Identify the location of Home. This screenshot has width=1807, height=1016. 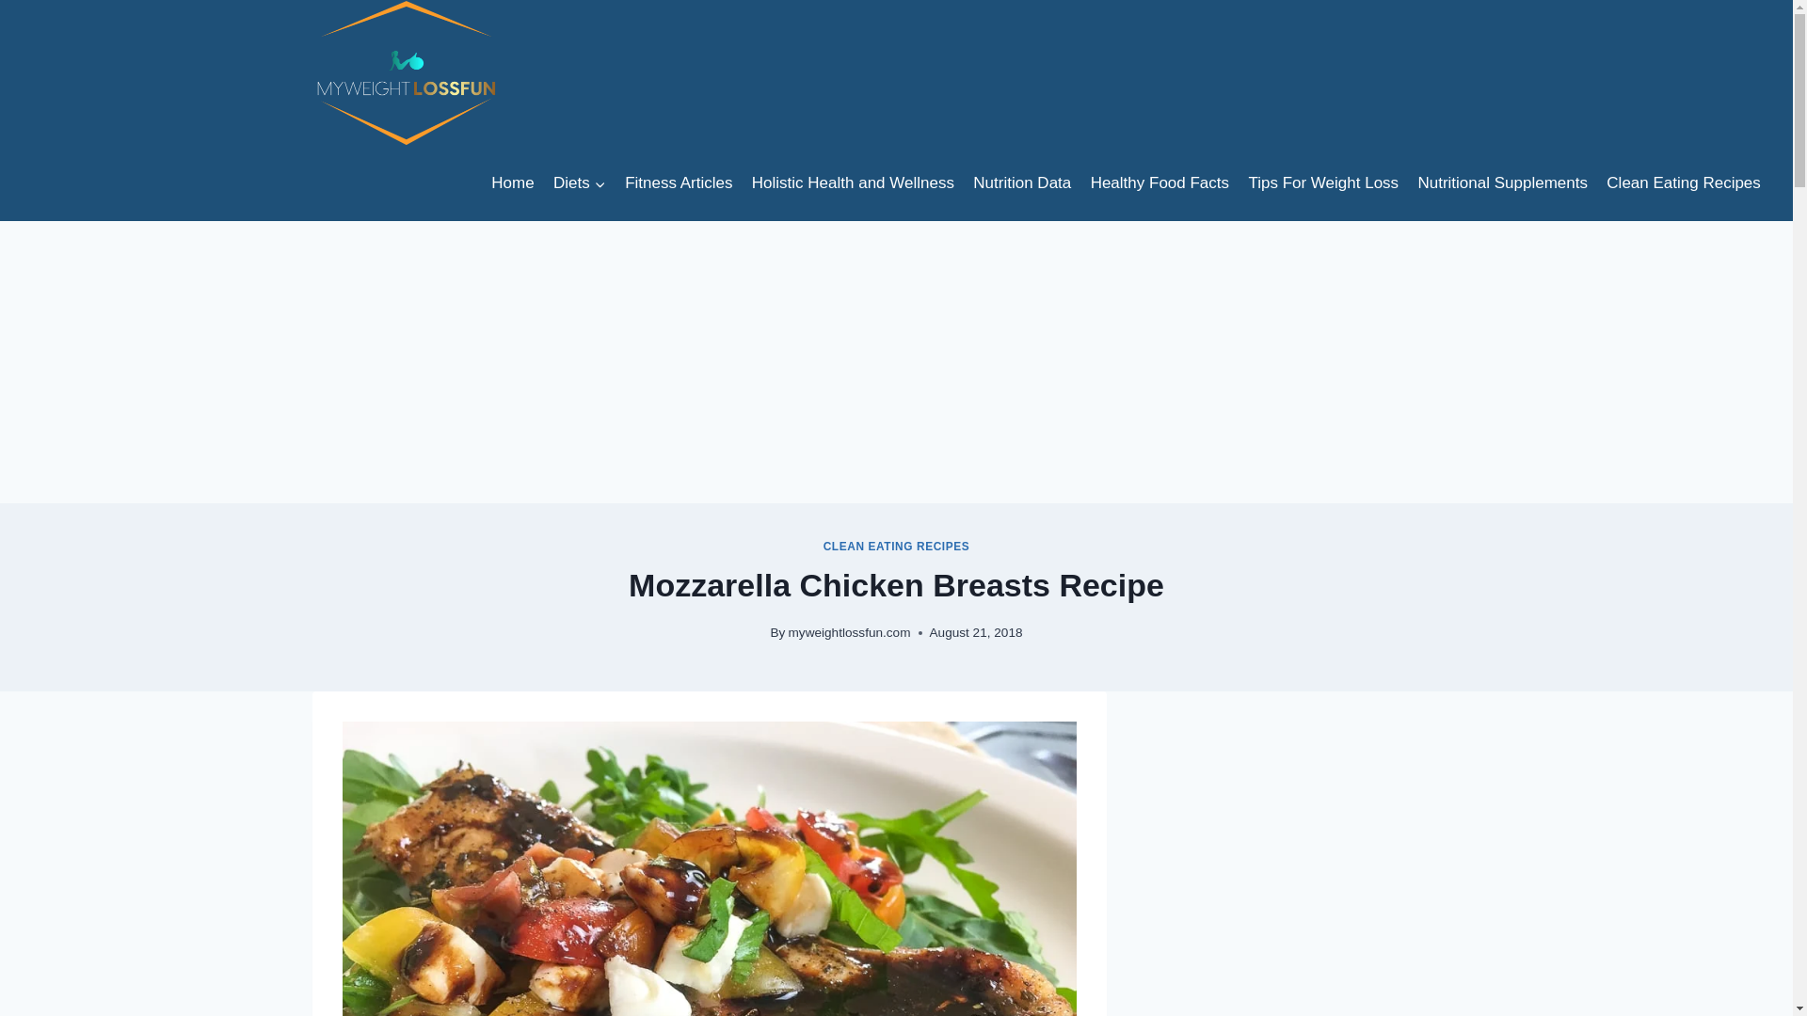
(512, 183).